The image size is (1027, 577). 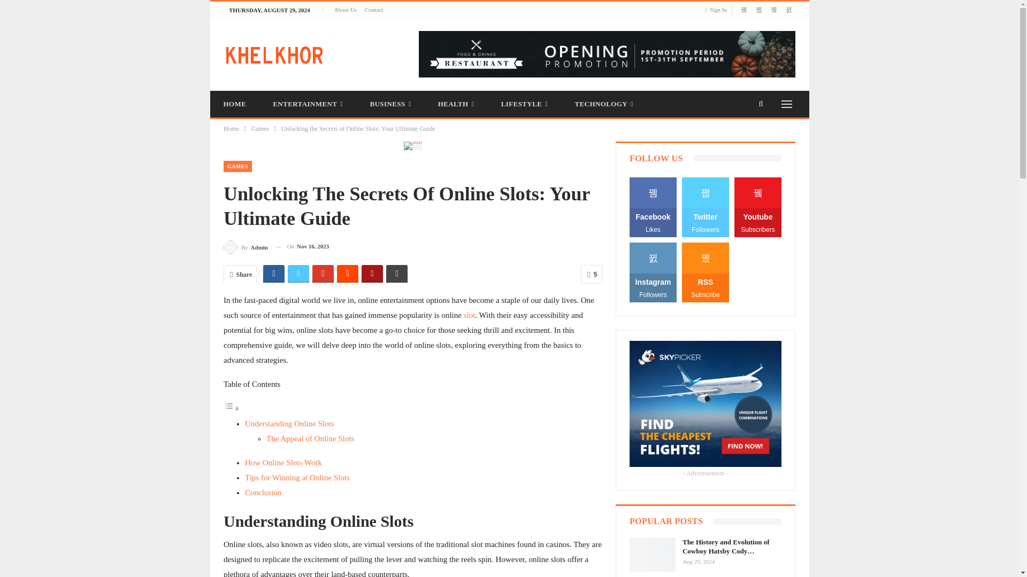 I want to click on ENTERTAINMENT, so click(x=308, y=104).